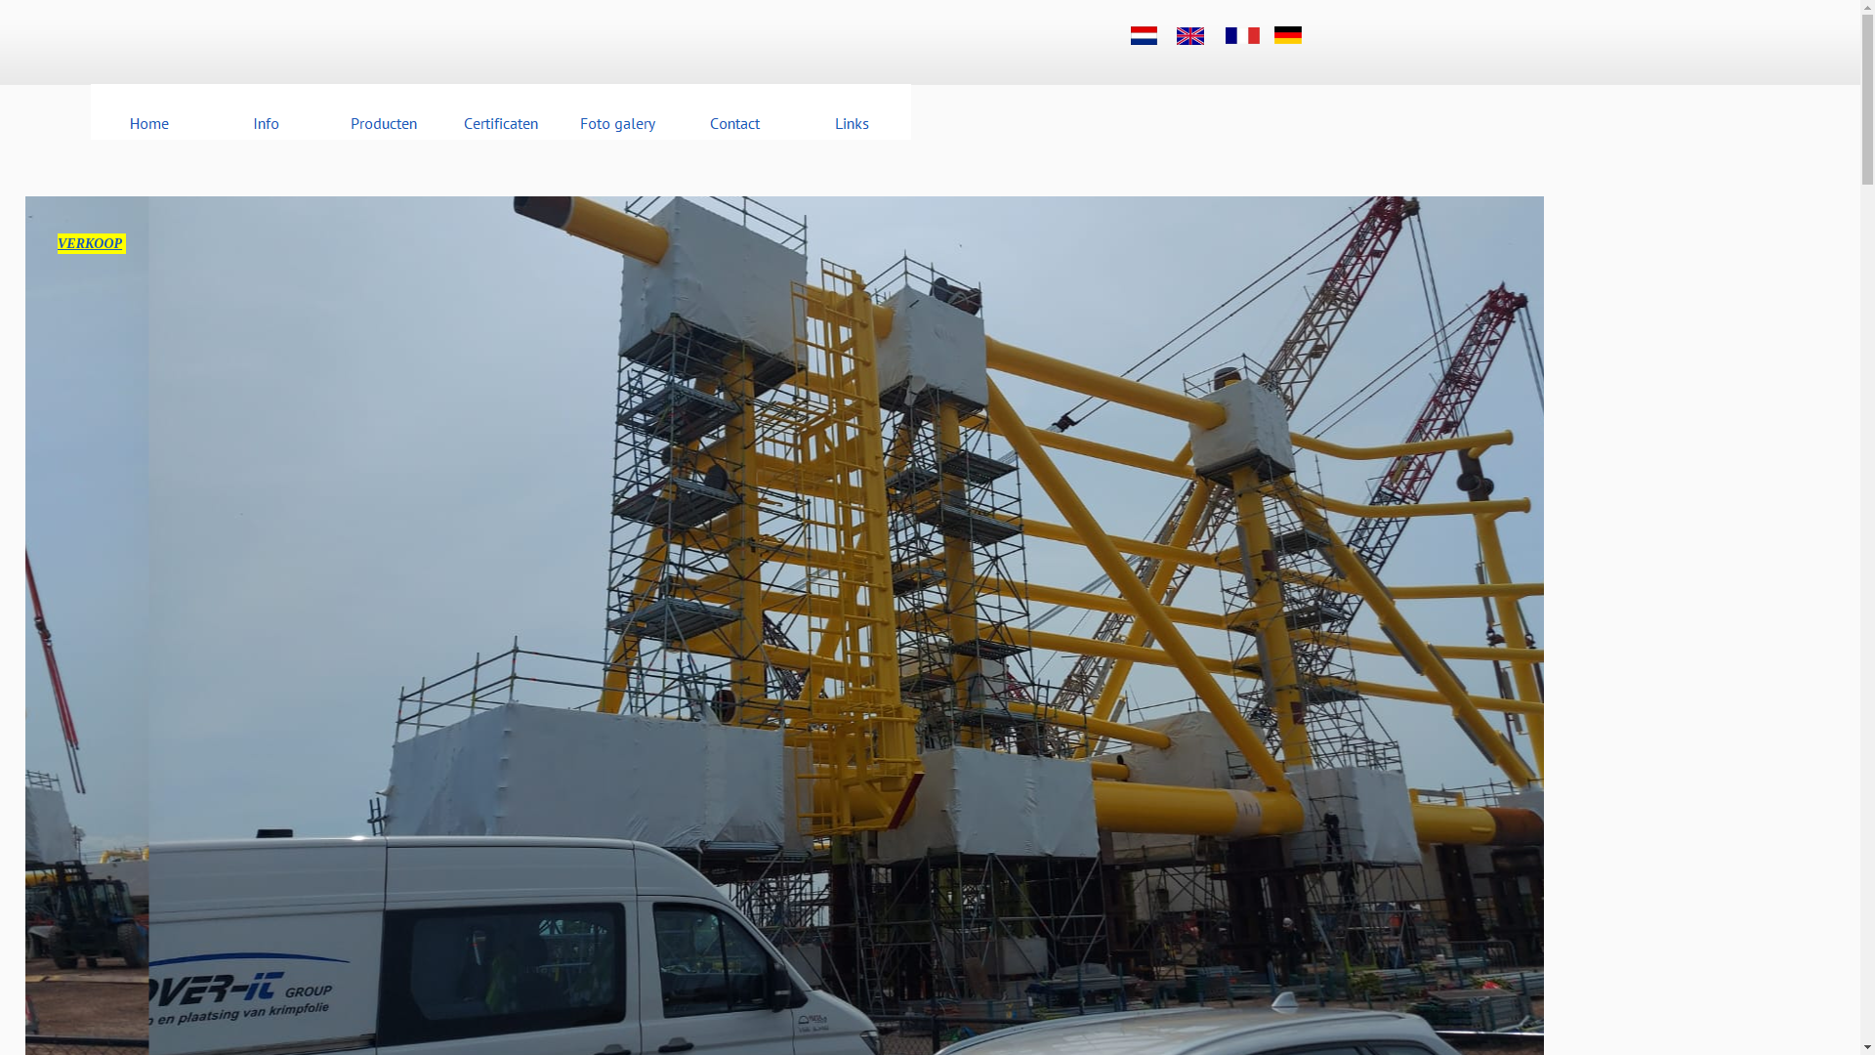 The width and height of the screenshot is (1875, 1055). What do you see at coordinates (853, 111) in the screenshot?
I see `Links` at bounding box center [853, 111].